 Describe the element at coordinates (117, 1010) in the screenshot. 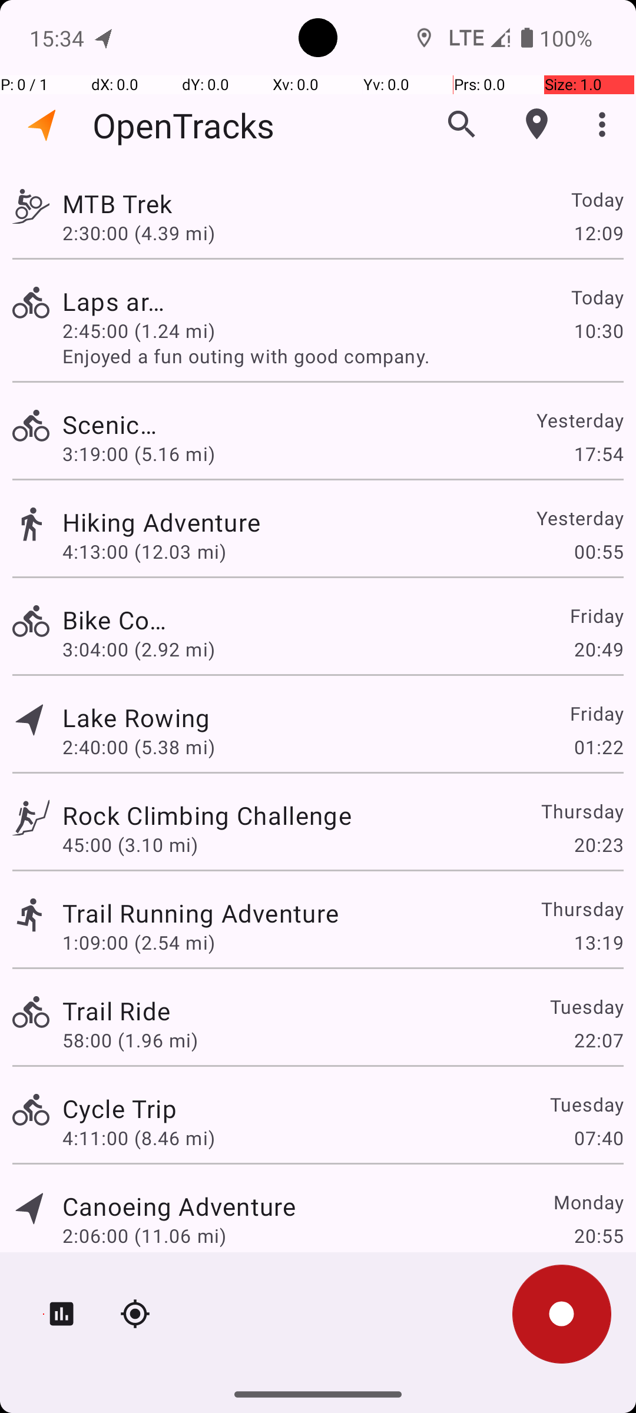

I see `Trail Ride` at that location.